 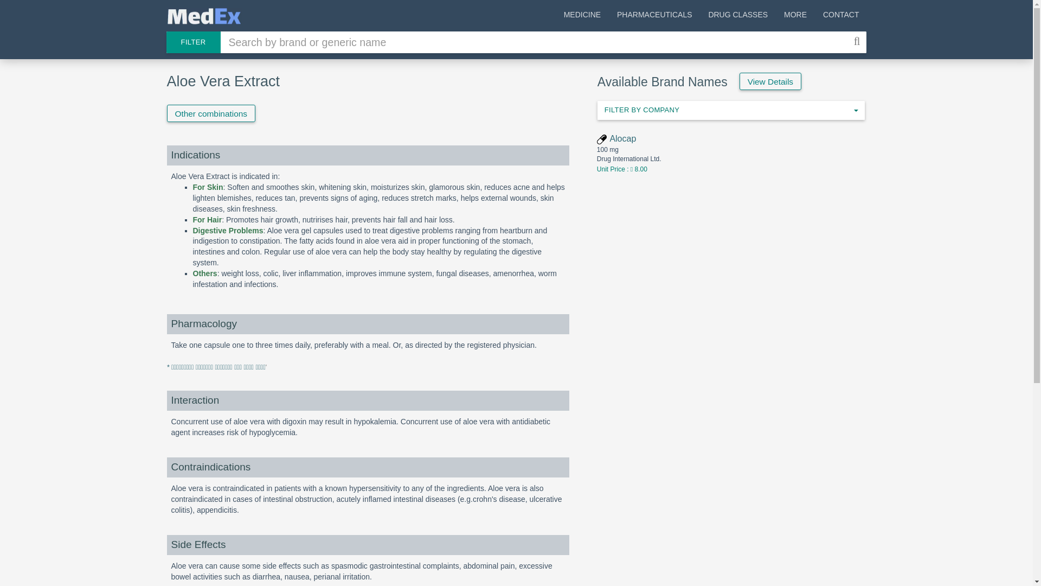 I want to click on Other combinations, so click(x=210, y=113).